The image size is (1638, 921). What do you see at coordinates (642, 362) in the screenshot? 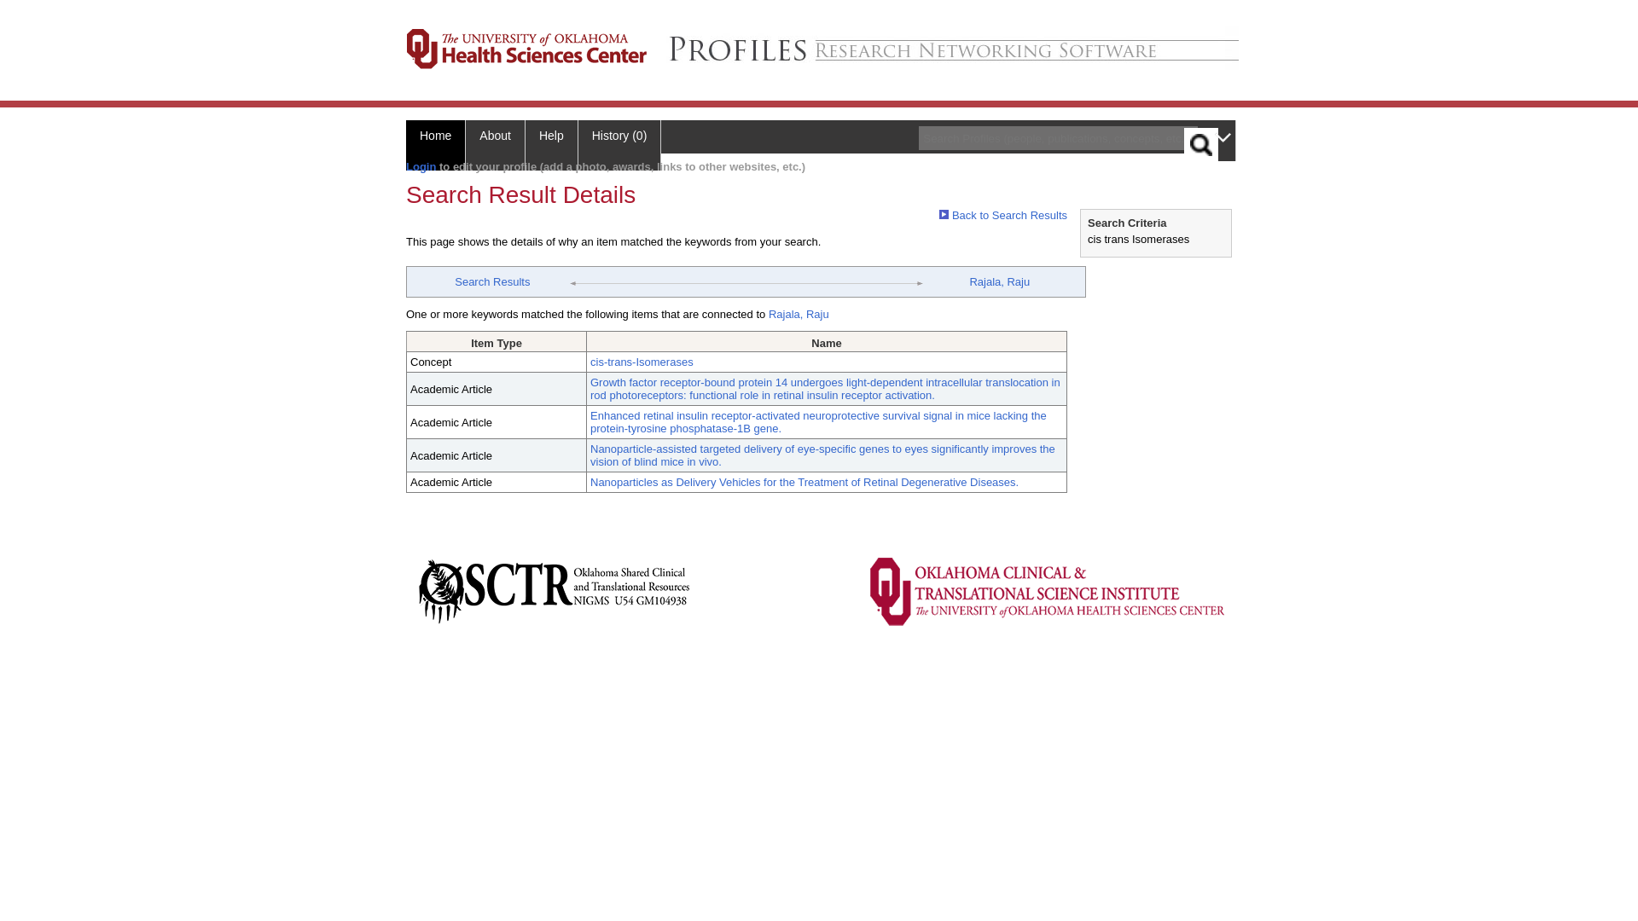
I see `cis-trans-Isomerases` at bounding box center [642, 362].